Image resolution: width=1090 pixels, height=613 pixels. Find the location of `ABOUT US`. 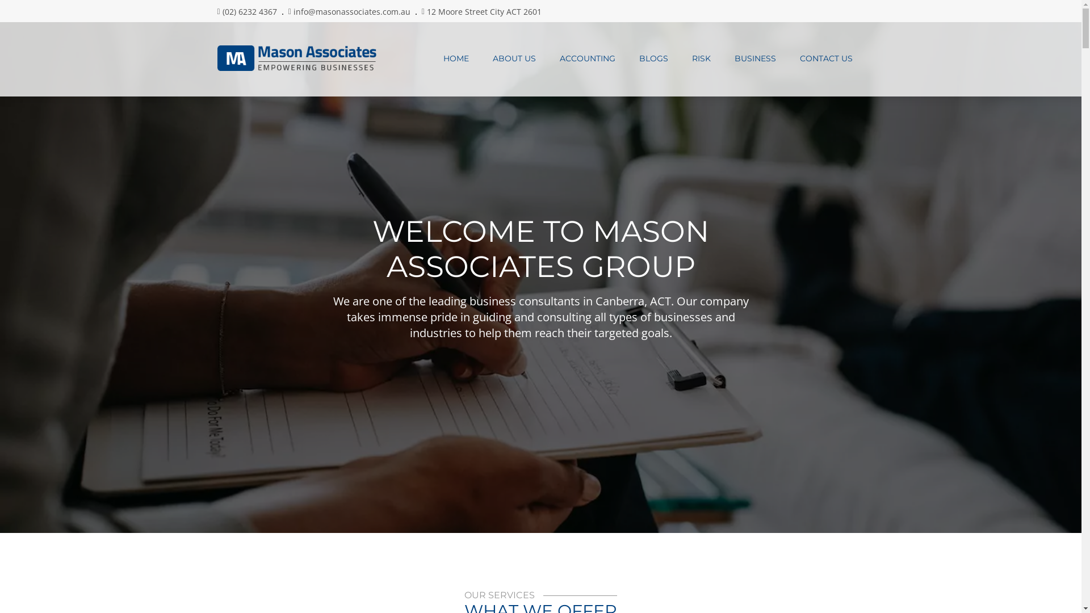

ABOUT US is located at coordinates (514, 58).